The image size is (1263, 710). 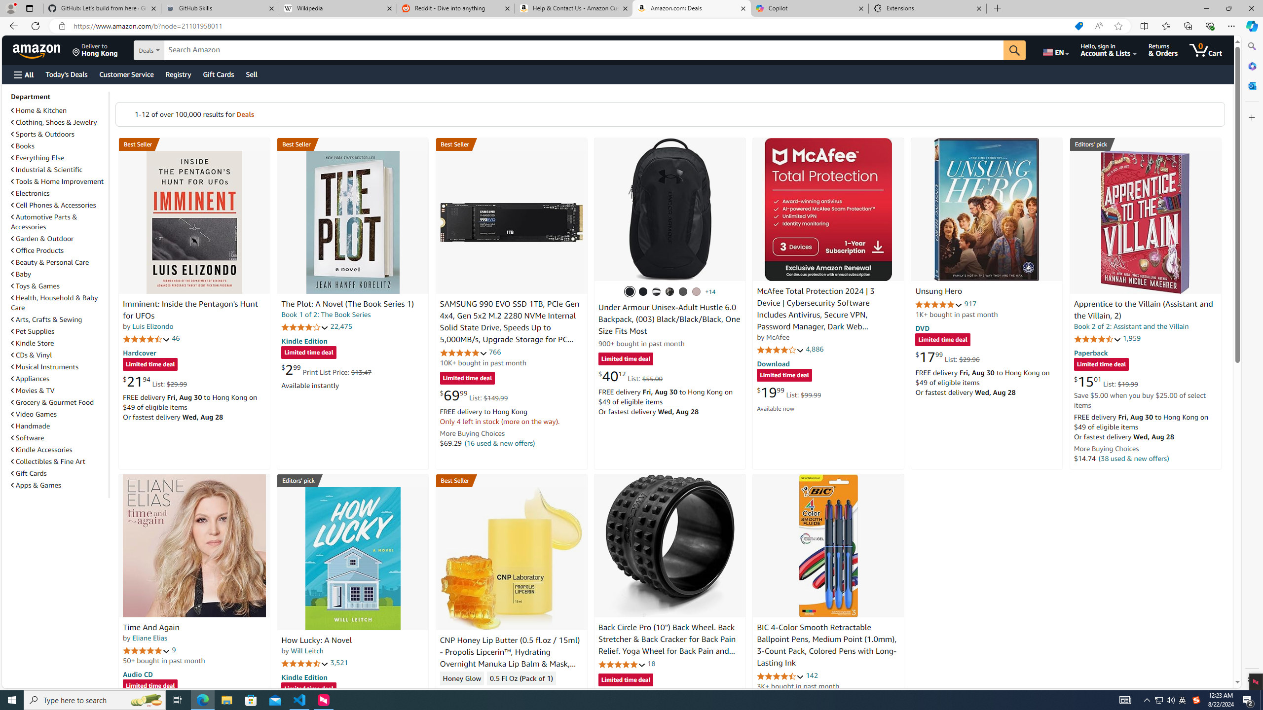 What do you see at coordinates (178, 74) in the screenshot?
I see `Registry` at bounding box center [178, 74].